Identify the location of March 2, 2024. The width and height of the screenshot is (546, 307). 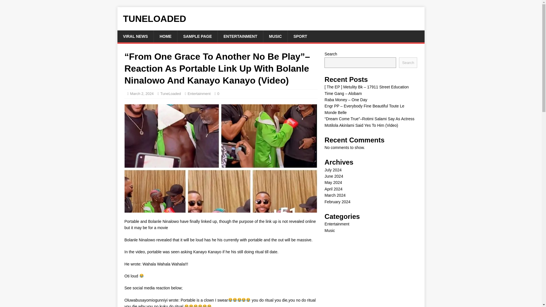
(142, 93).